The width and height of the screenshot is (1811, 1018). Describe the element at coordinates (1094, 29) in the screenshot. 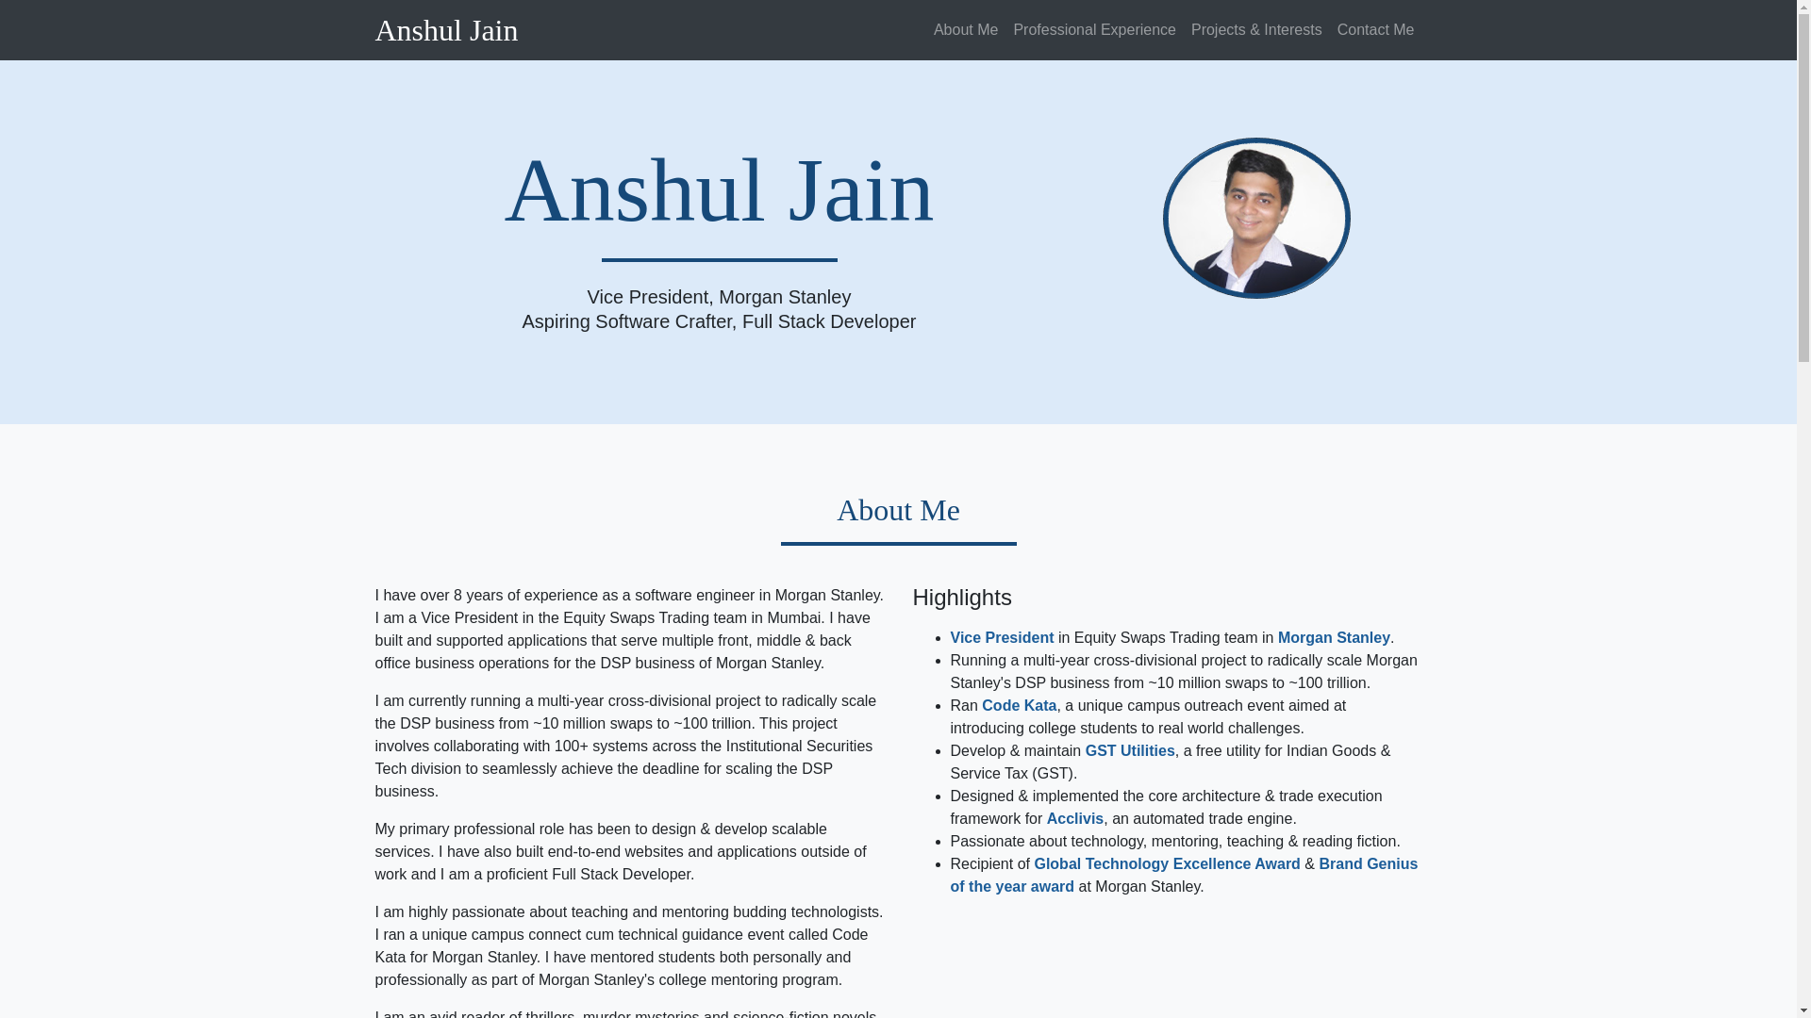

I see `Professional Experience` at that location.